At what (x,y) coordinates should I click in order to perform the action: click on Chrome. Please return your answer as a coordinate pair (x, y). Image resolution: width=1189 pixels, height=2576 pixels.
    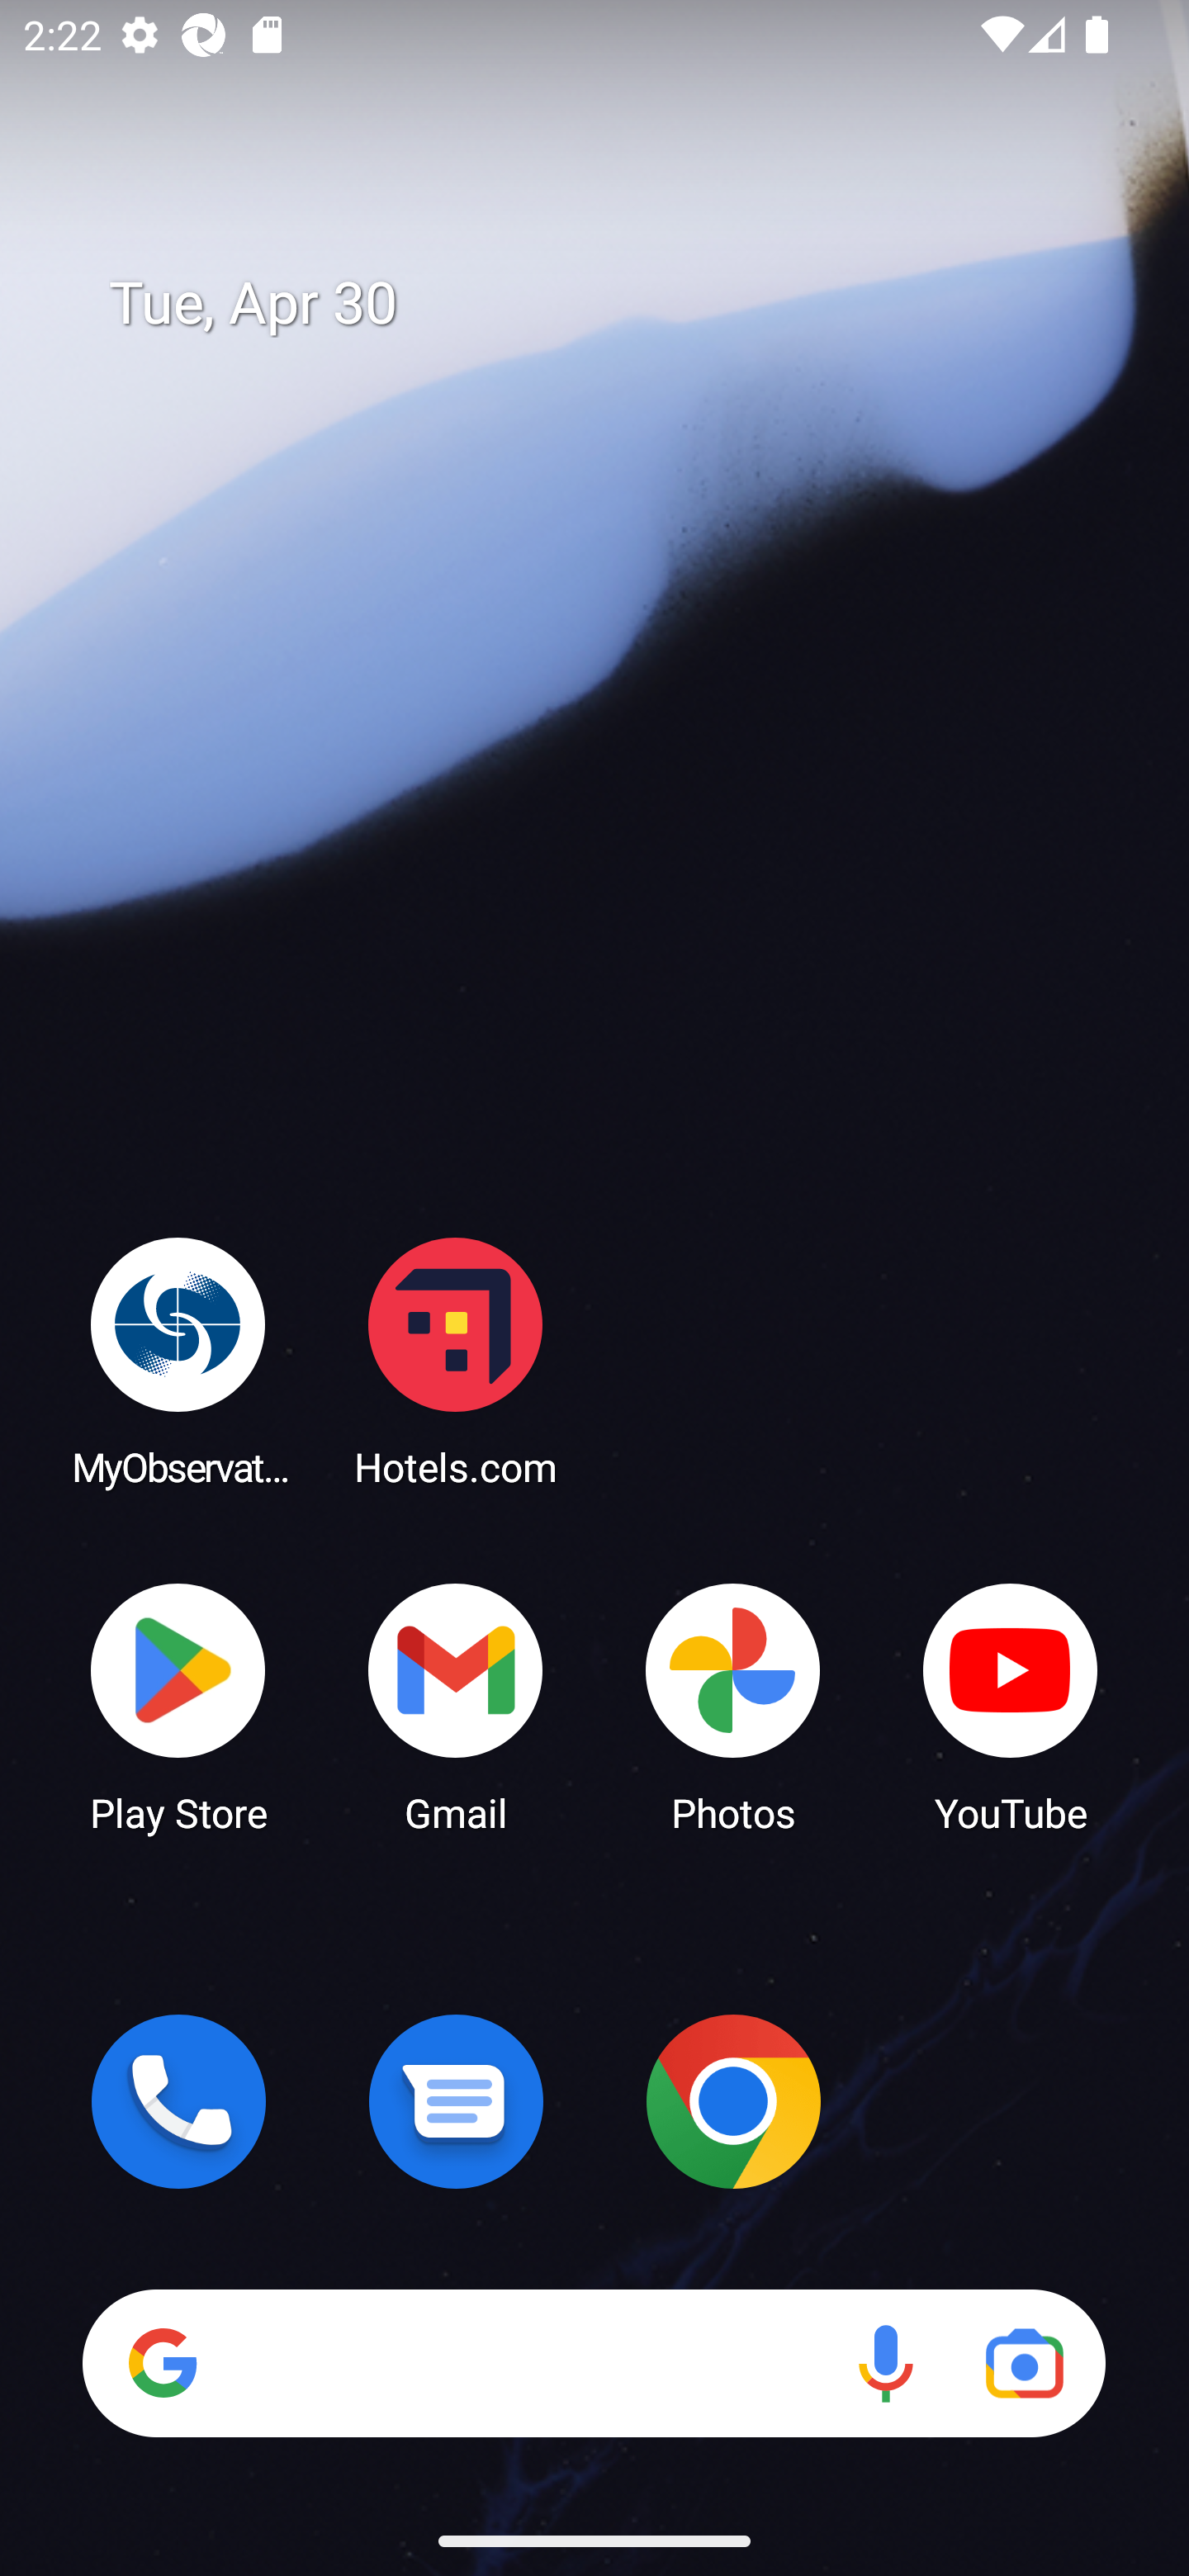
    Looking at the image, I should click on (733, 2101).